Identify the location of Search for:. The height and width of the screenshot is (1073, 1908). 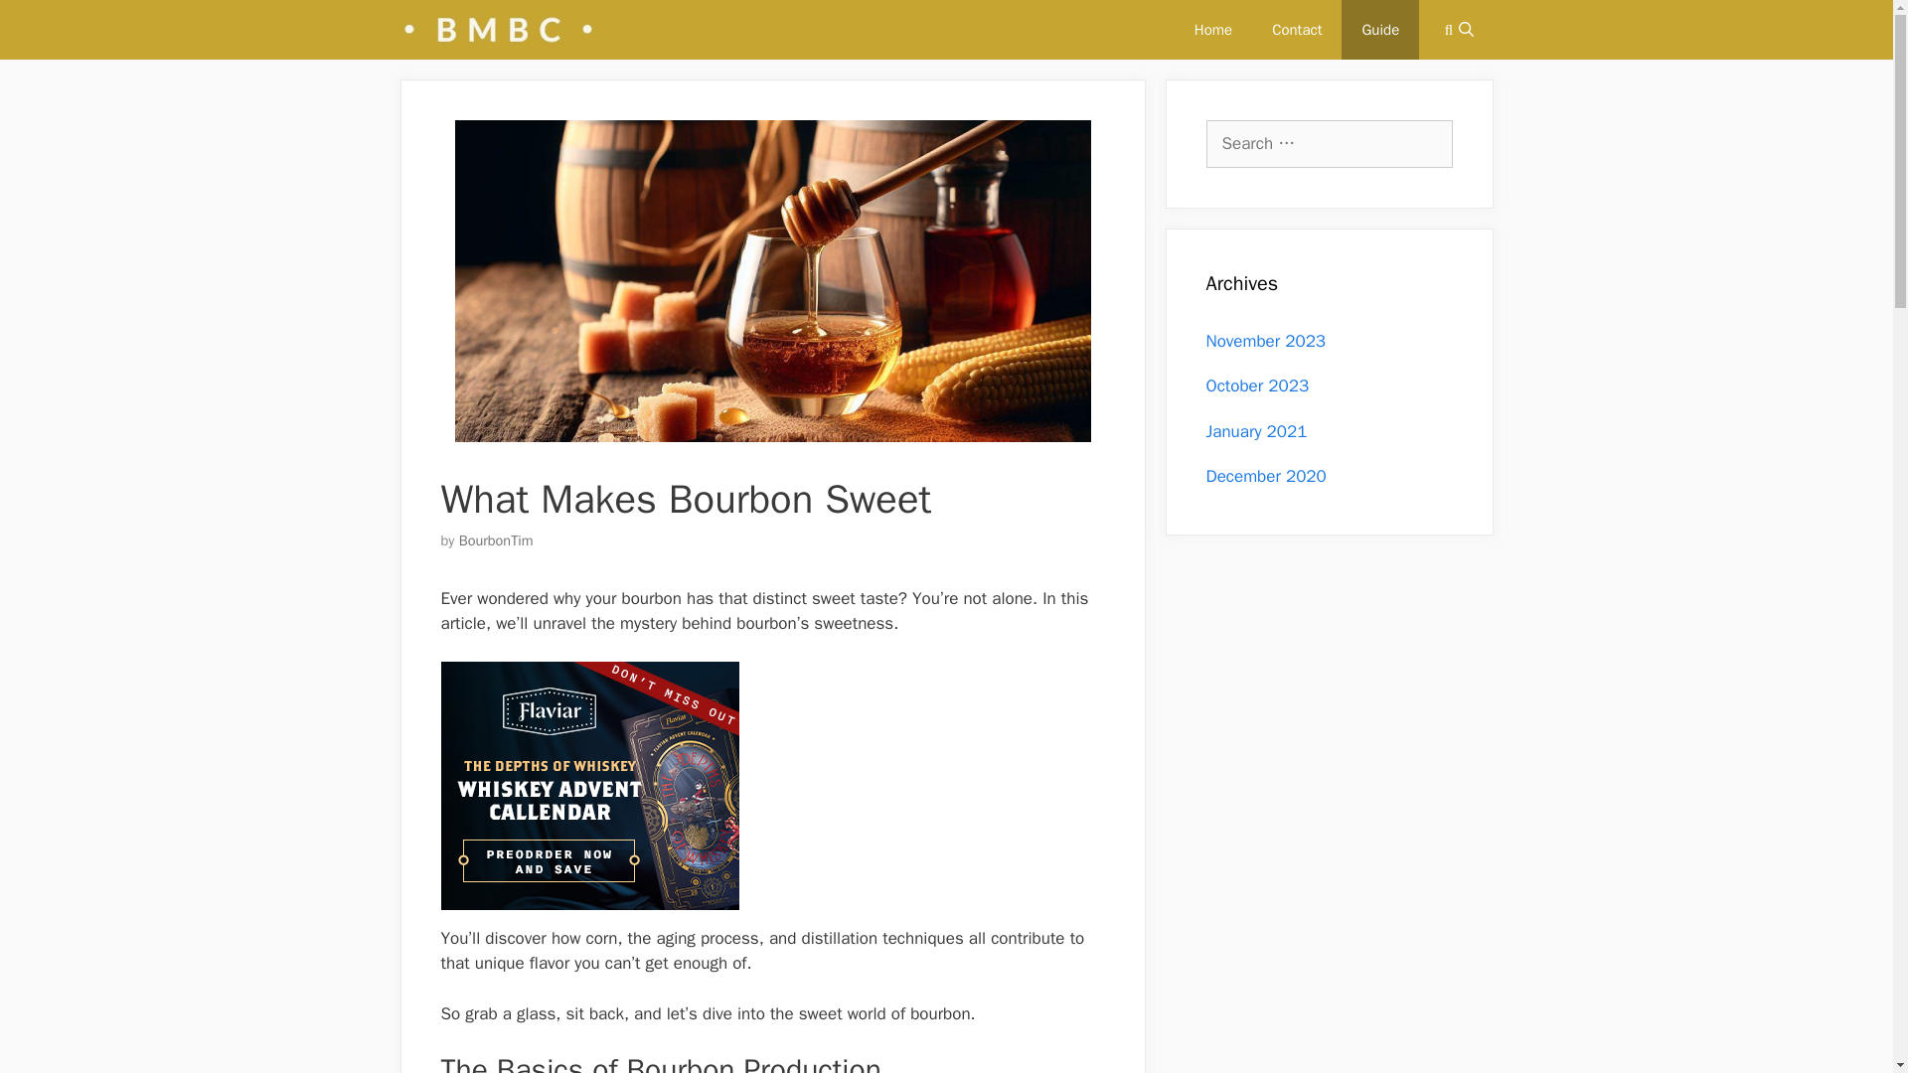
(1329, 143).